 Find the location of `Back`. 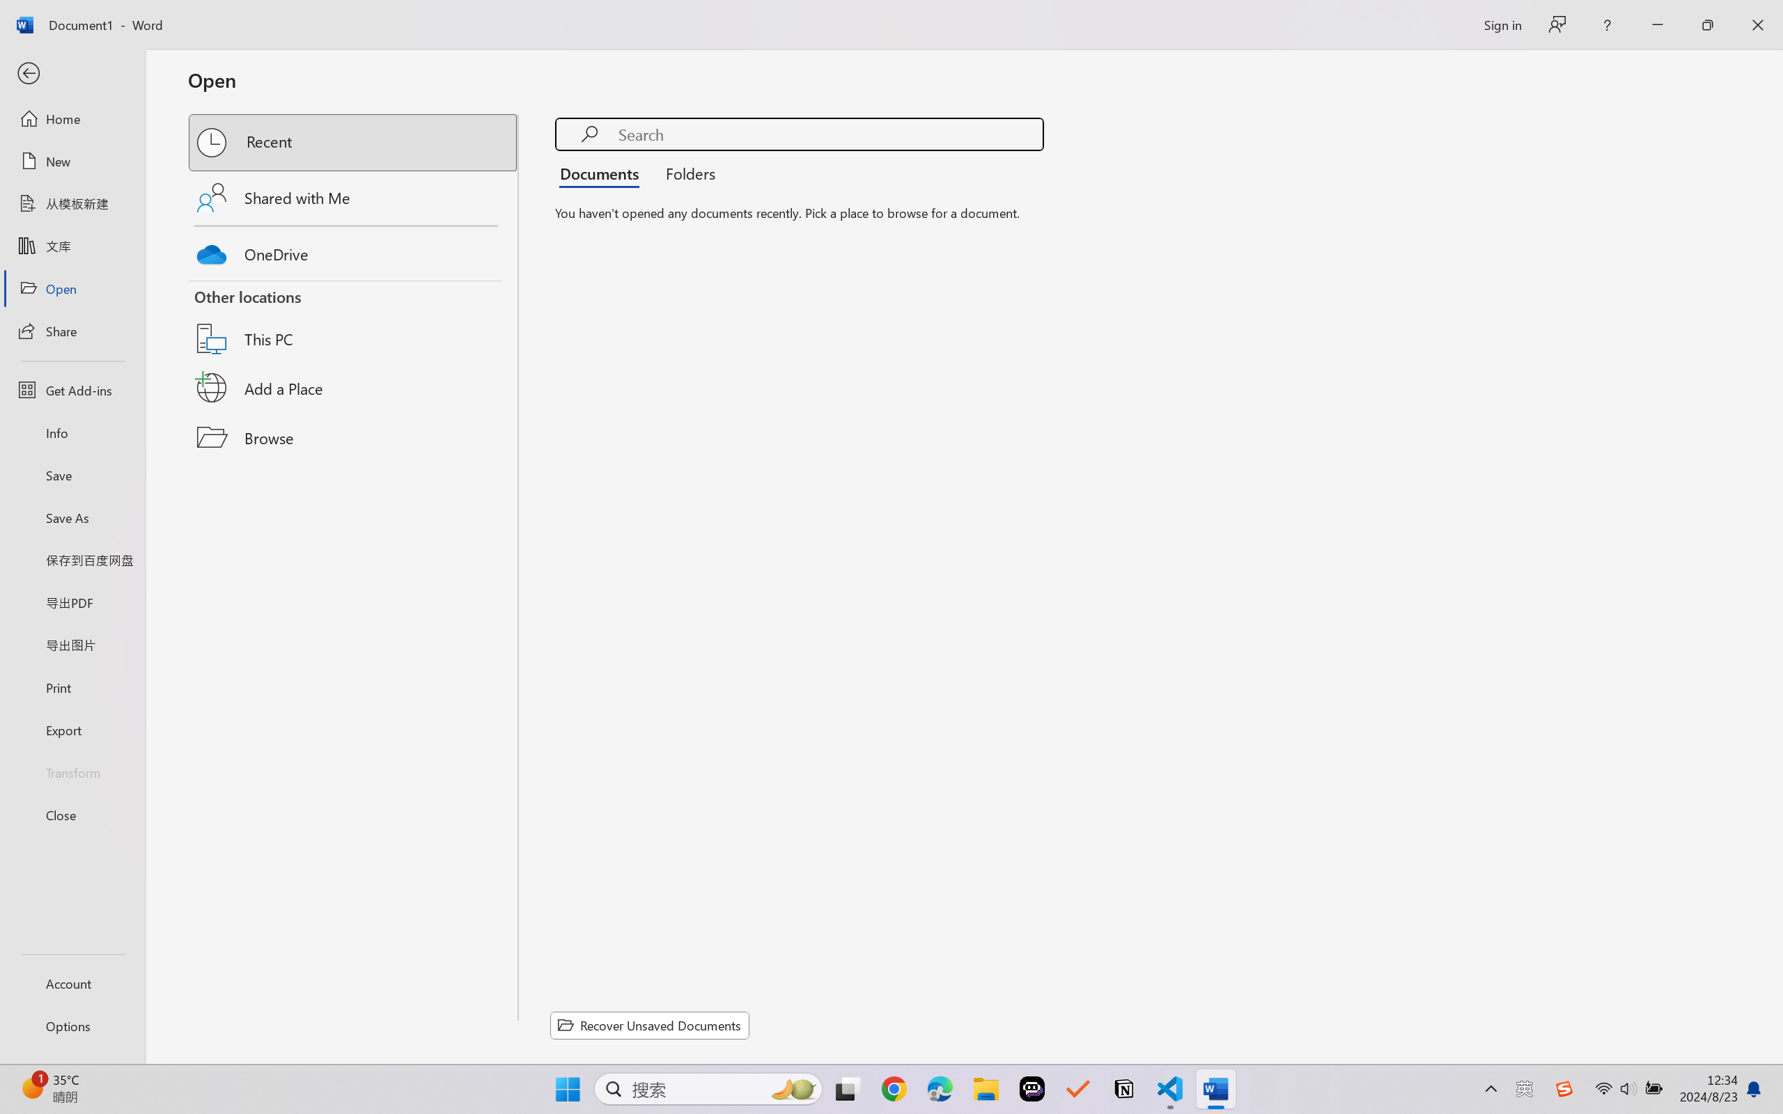

Back is located at coordinates (72, 74).